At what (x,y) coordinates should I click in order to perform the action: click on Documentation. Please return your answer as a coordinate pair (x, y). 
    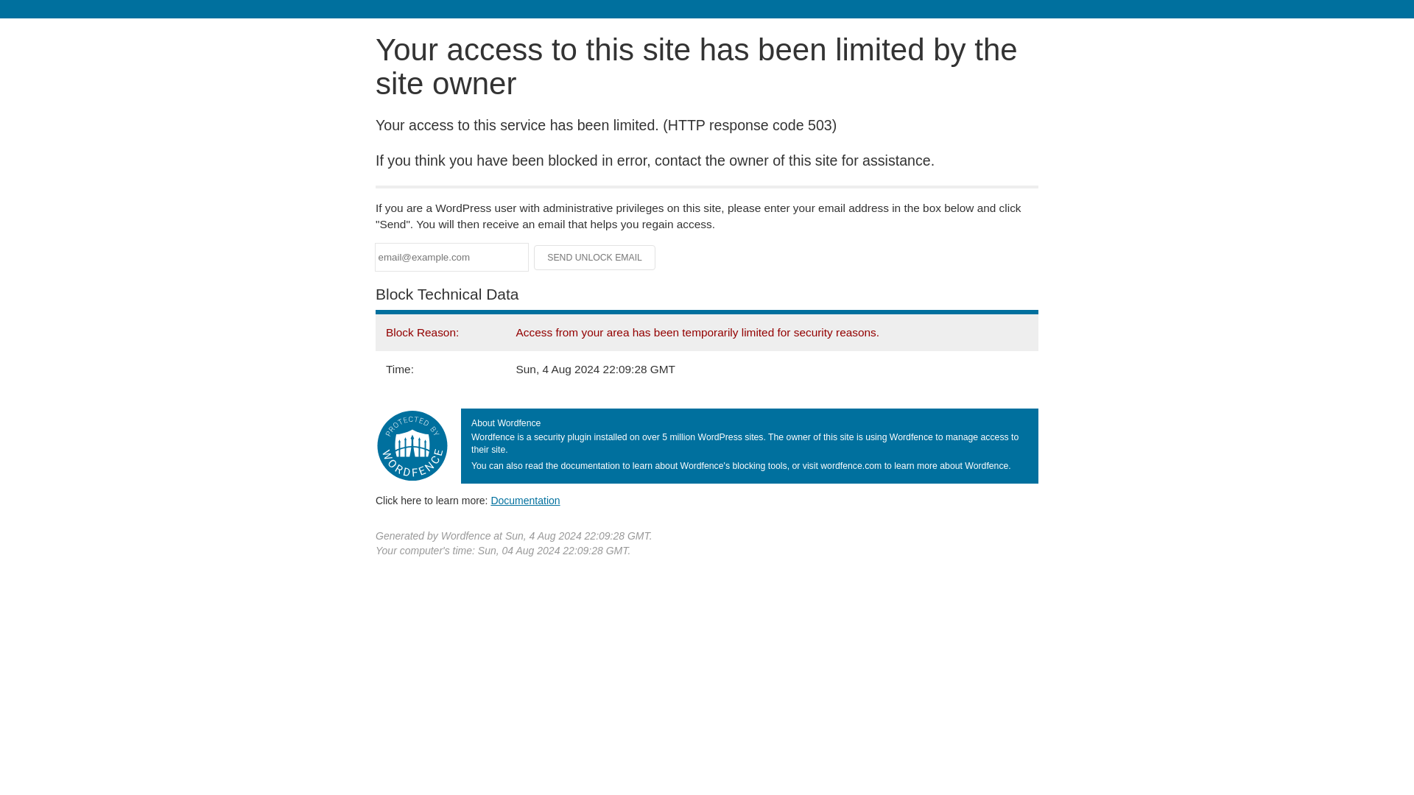
    Looking at the image, I should click on (525, 500).